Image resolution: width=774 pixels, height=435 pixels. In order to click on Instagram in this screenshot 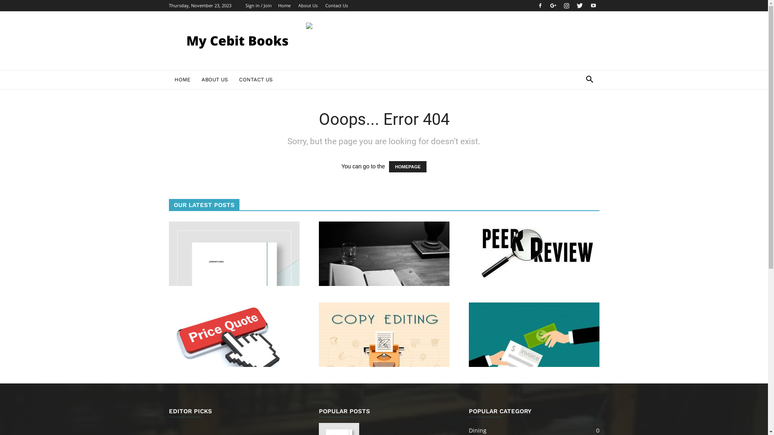, I will do `click(566, 6)`.